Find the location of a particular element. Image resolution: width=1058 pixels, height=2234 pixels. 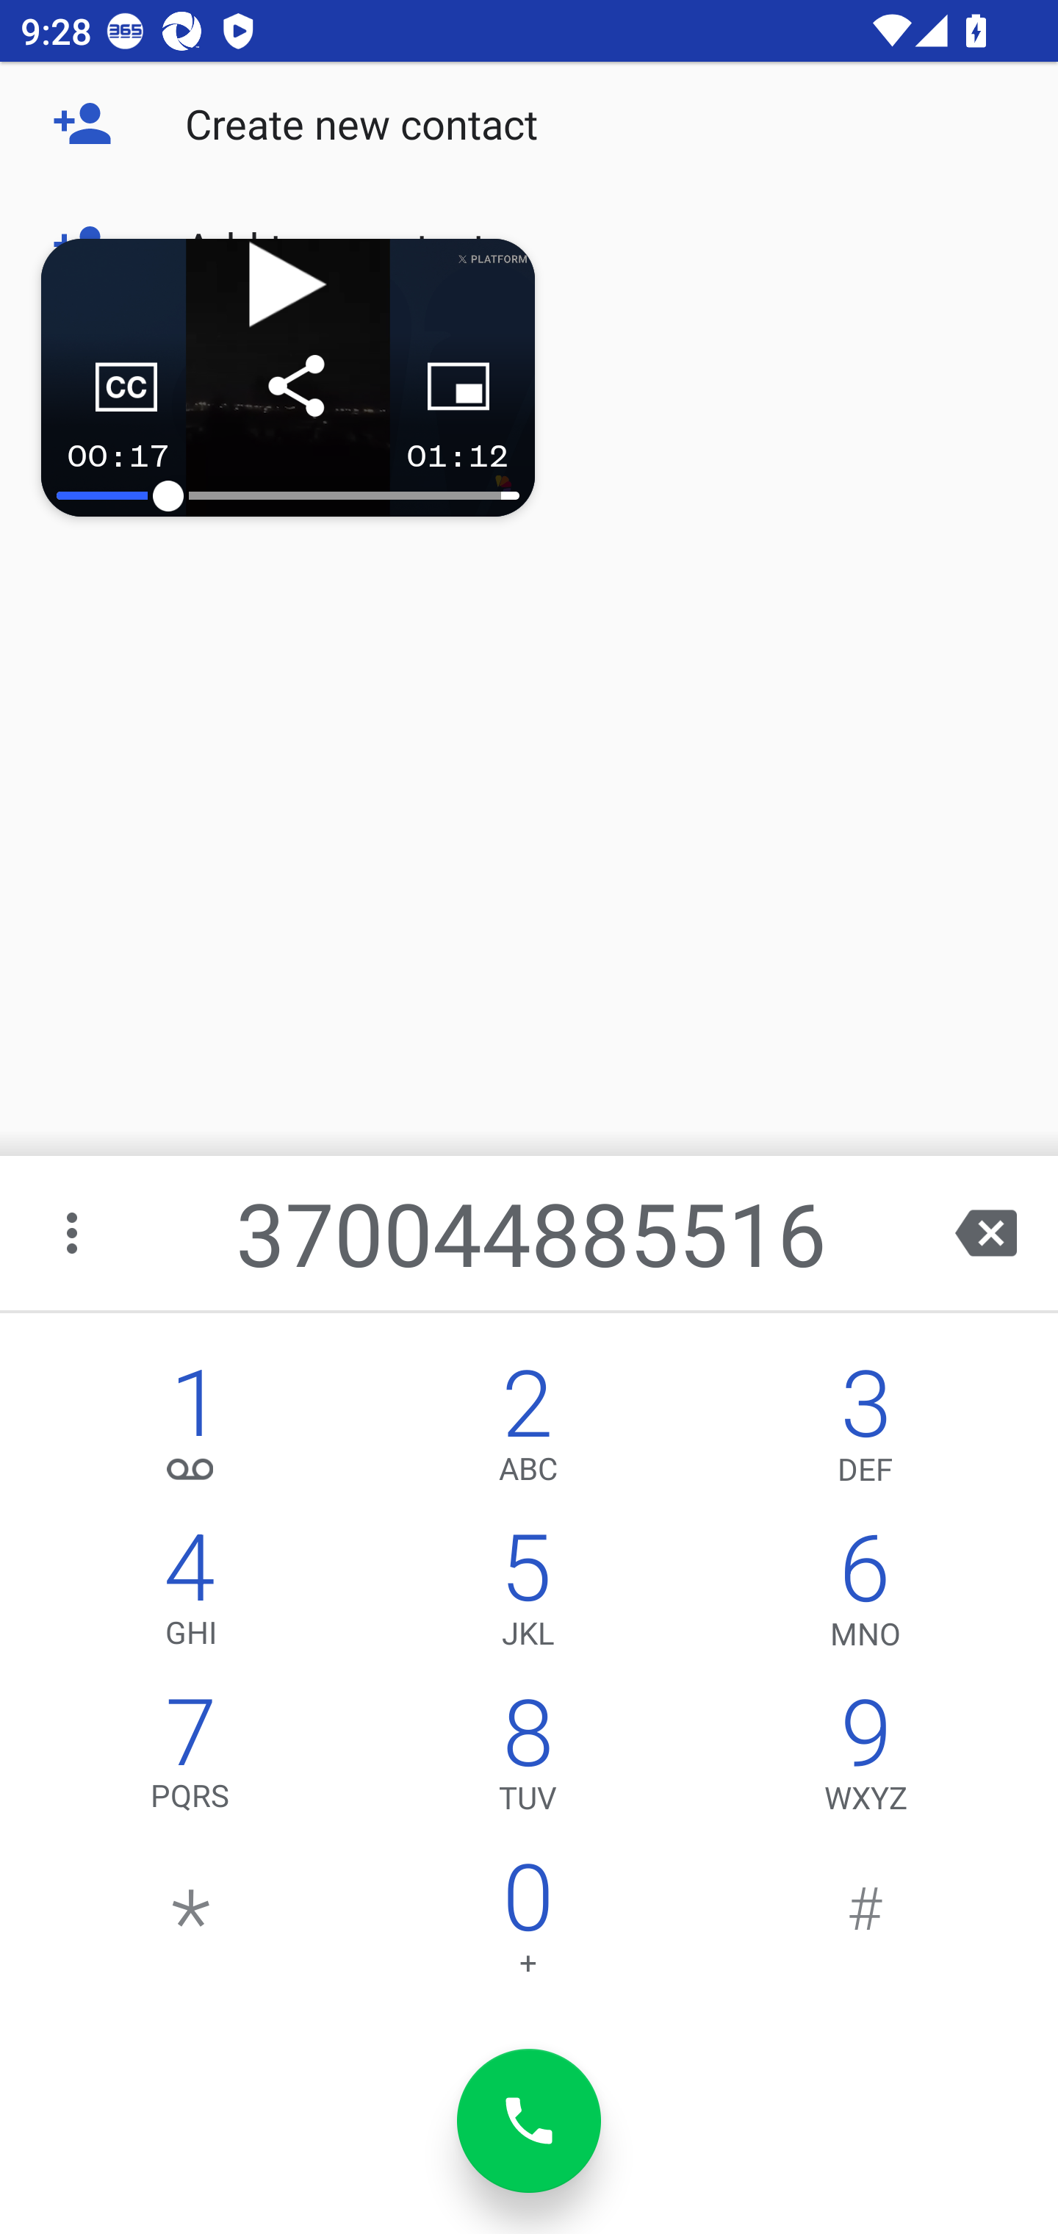

0 0 + is located at coordinates (528, 1925).